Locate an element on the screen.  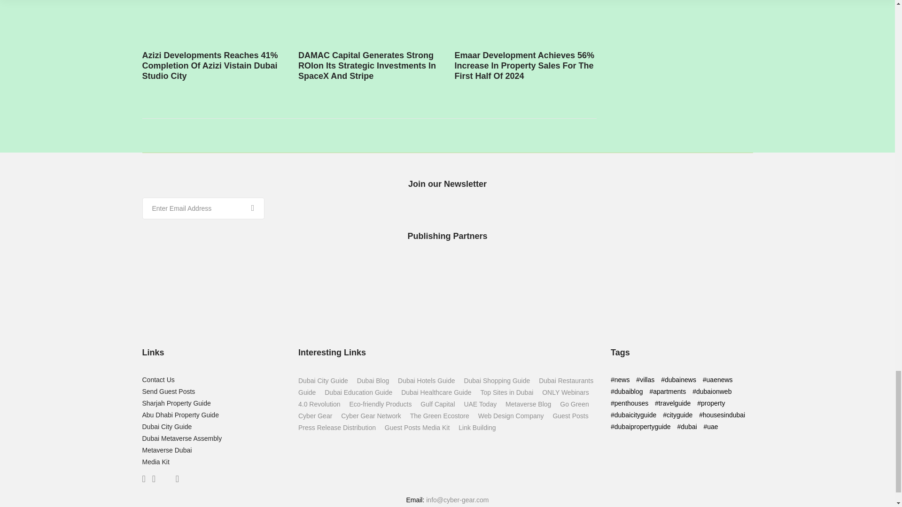
Sharjah Property Guide is located at coordinates (176, 403).